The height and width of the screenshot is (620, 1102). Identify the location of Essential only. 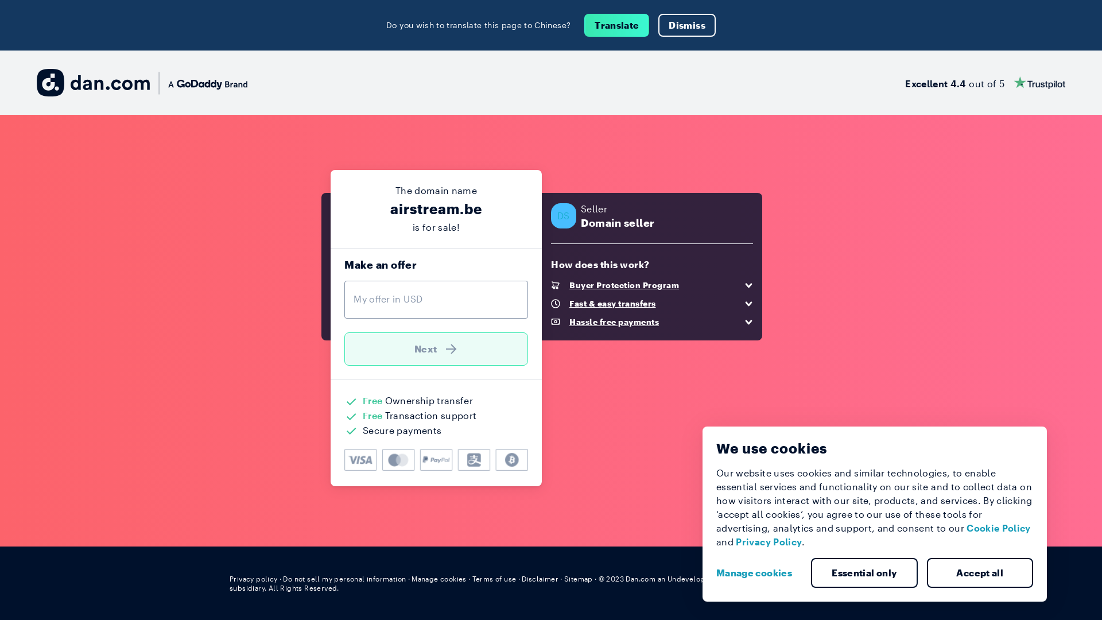
(864, 573).